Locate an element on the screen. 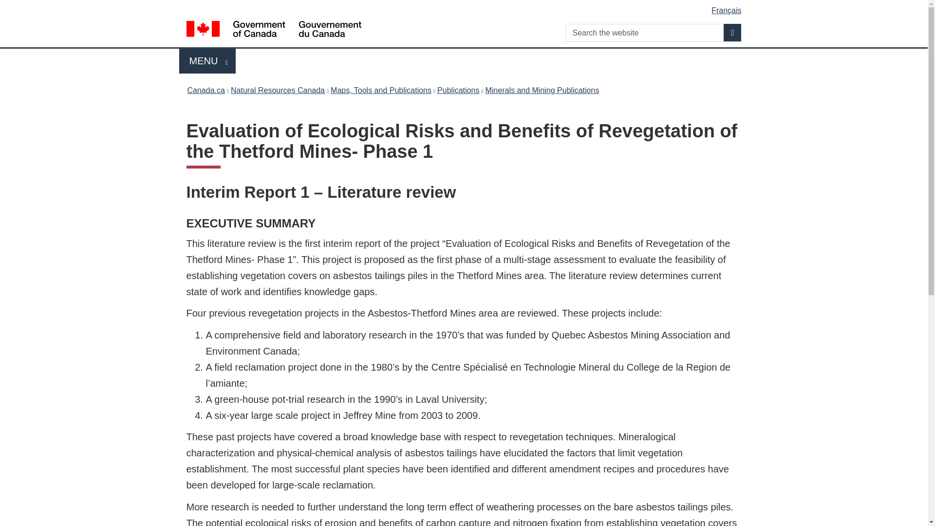  Natural Resources Canada is located at coordinates (278, 90).